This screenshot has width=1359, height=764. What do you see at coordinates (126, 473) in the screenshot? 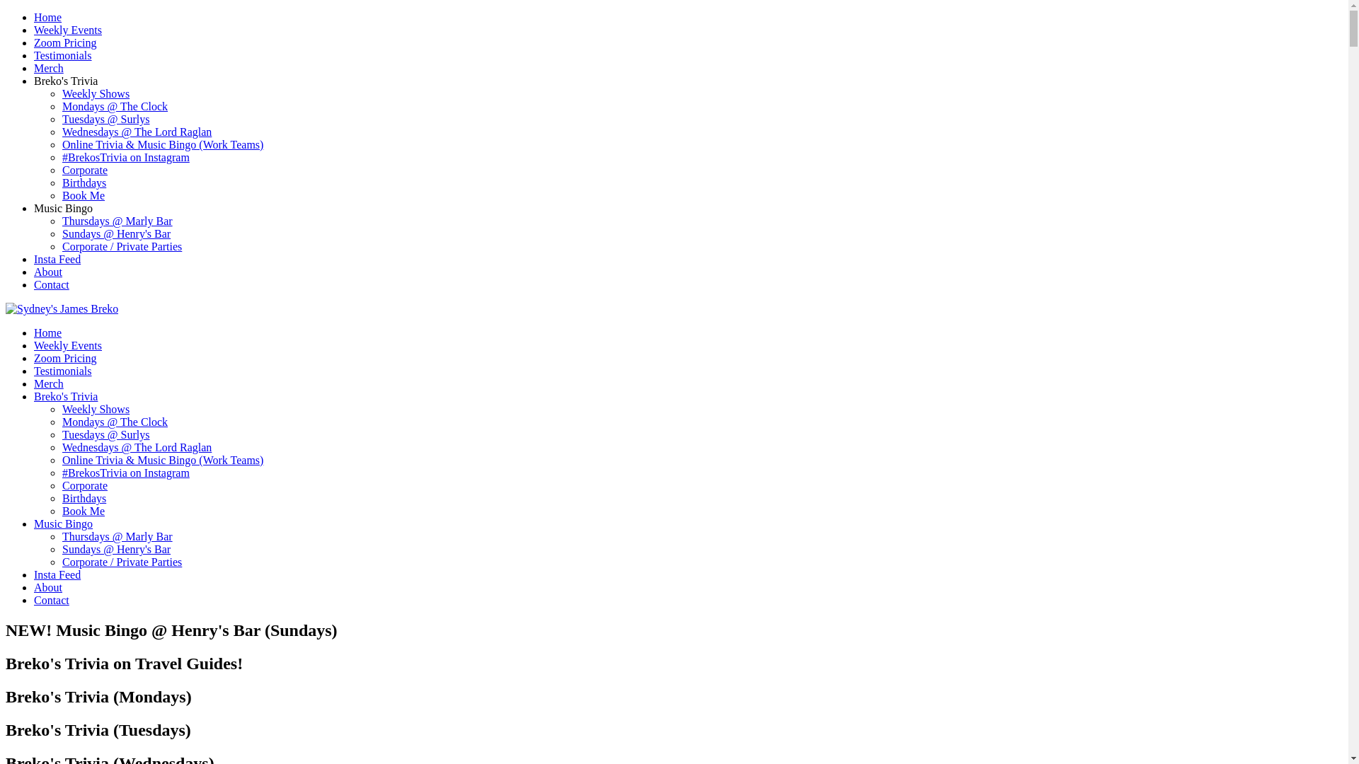
I see `#BrekosTrivia on Instagram` at bounding box center [126, 473].